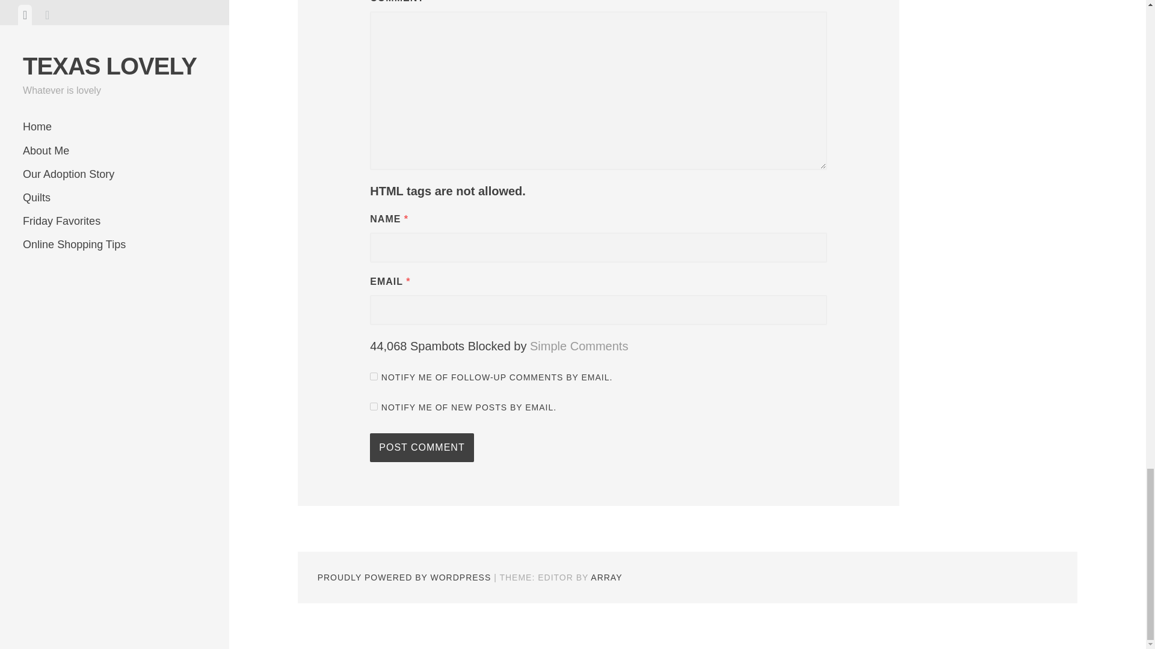  I want to click on subscribe, so click(373, 376).